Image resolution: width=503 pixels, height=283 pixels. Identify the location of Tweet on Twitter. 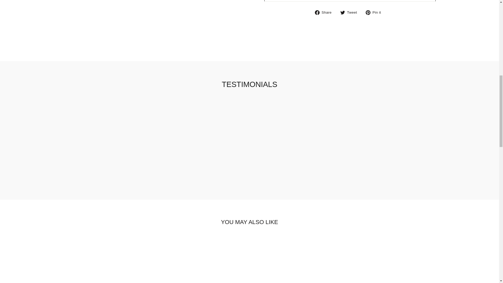
(351, 12).